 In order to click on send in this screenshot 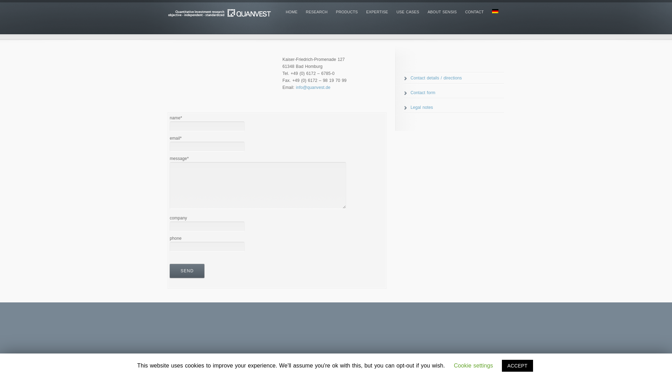, I will do `click(187, 271)`.